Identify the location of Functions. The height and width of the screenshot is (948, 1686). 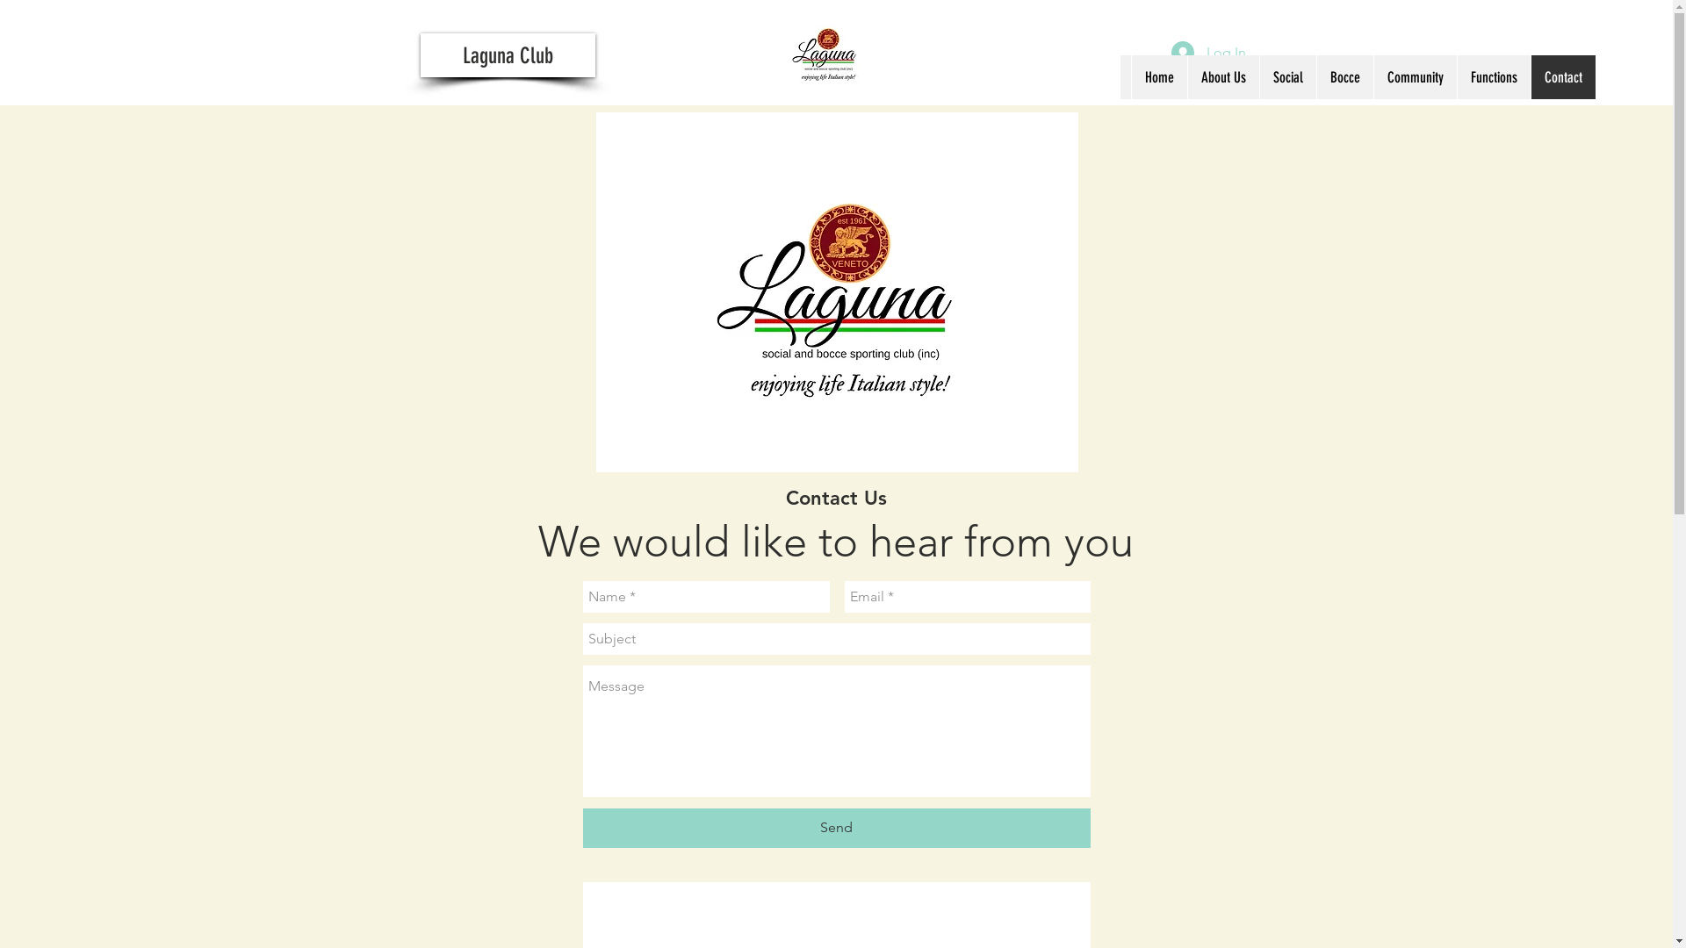
(1494, 77).